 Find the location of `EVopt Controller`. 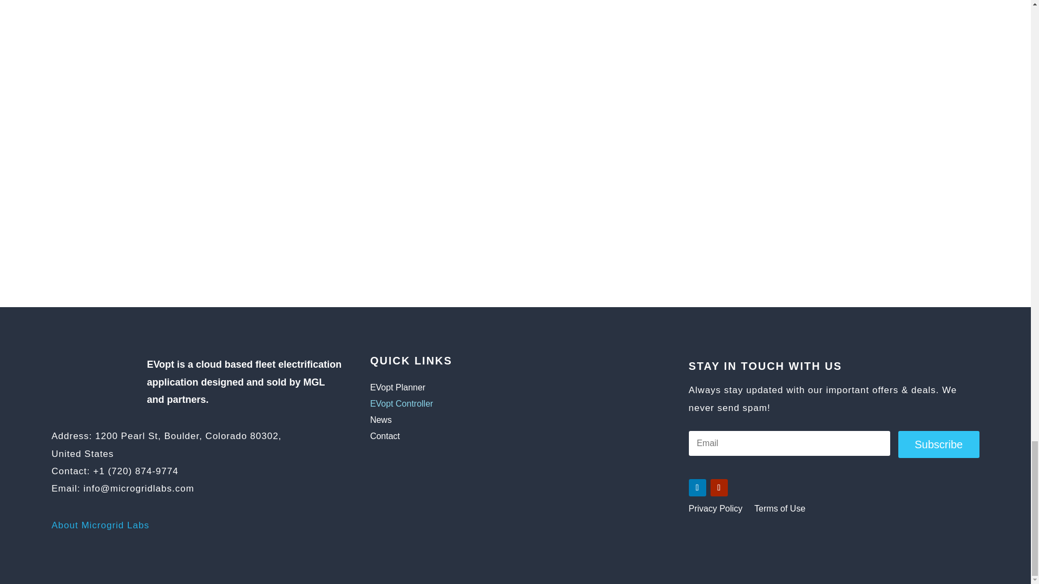

EVopt Controller is located at coordinates (472, 406).